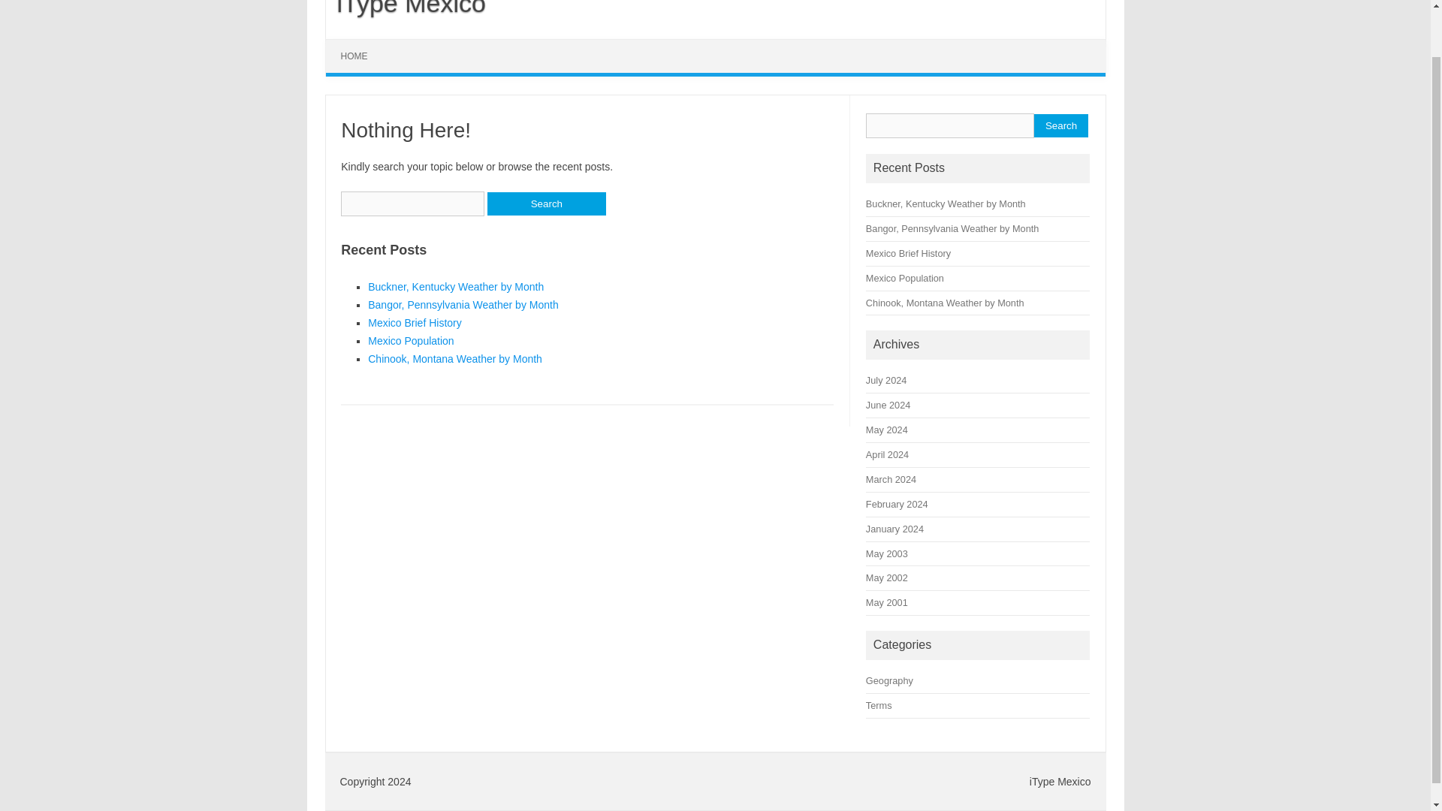 This screenshot has width=1442, height=811. I want to click on Search, so click(1060, 125).